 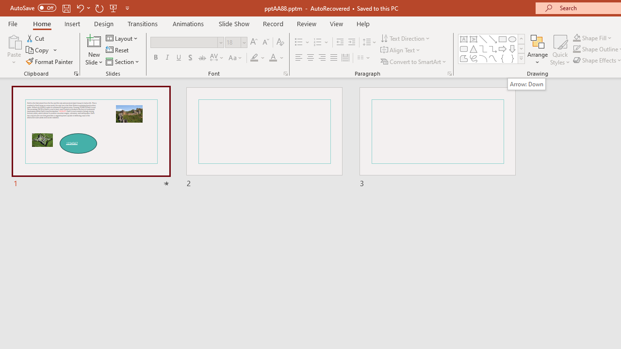 I want to click on Increase Font Size, so click(x=253, y=43).